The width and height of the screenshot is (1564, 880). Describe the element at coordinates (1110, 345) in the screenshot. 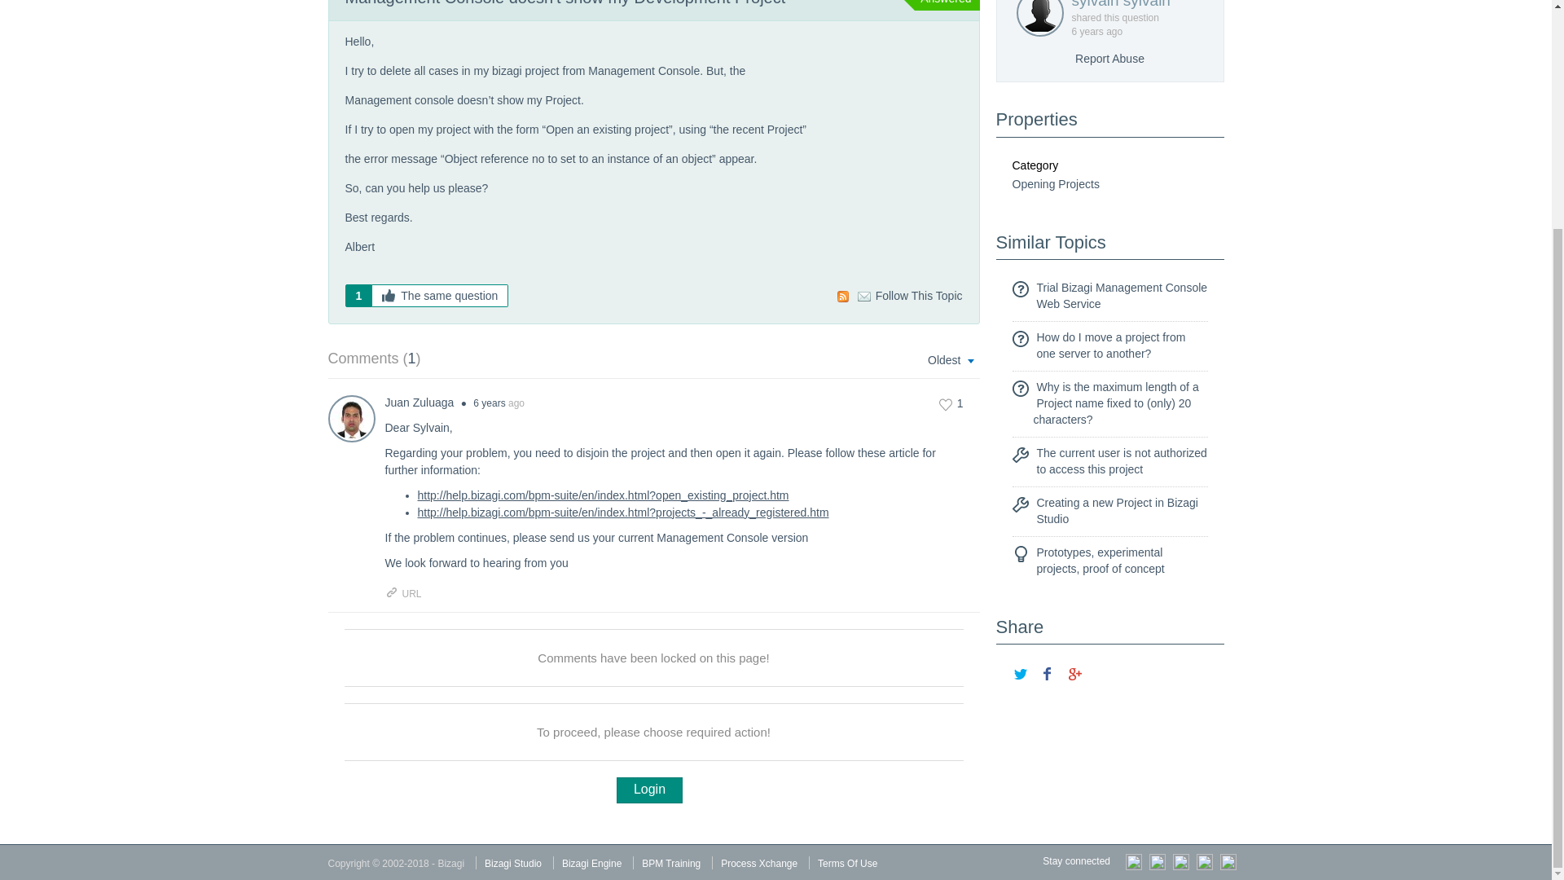

I see `How do I move a project from one server to another?` at that location.